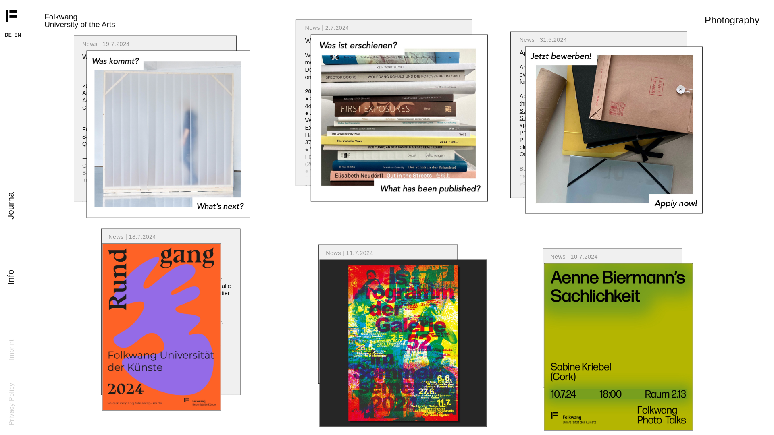  What do you see at coordinates (13, 279) in the screenshot?
I see `Info` at bounding box center [13, 279].